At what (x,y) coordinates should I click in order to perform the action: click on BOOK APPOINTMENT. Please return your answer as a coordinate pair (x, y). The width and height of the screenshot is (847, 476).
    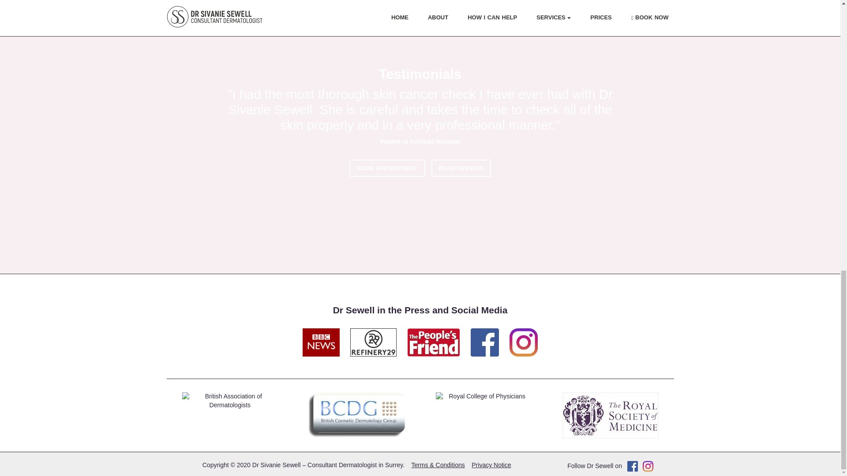
    Looking at the image, I should click on (387, 184).